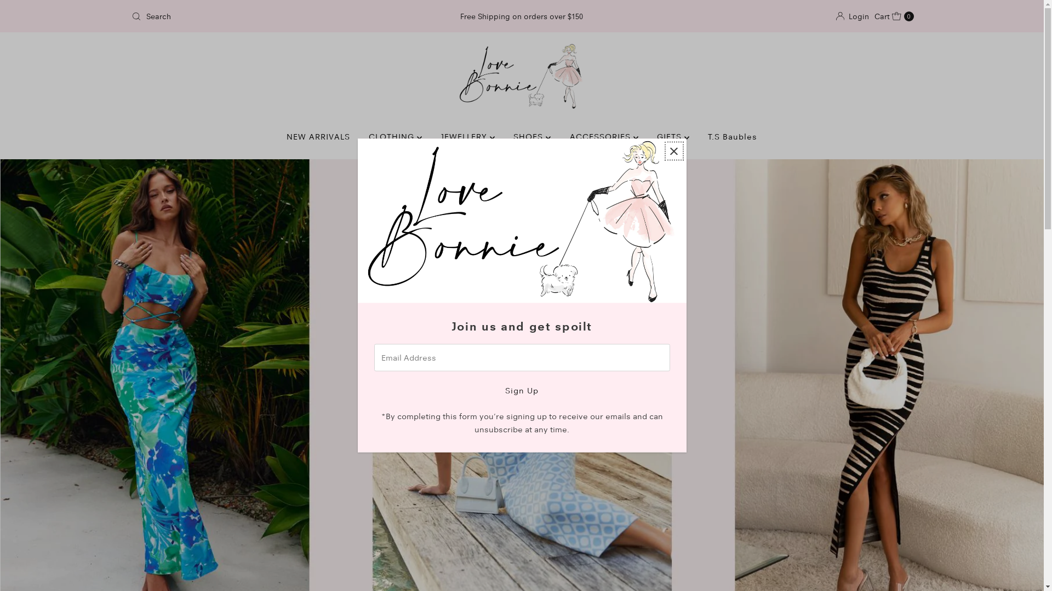 Image resolution: width=1052 pixels, height=591 pixels. Describe the element at coordinates (733, 137) in the screenshot. I see `T.S Baubles` at that location.